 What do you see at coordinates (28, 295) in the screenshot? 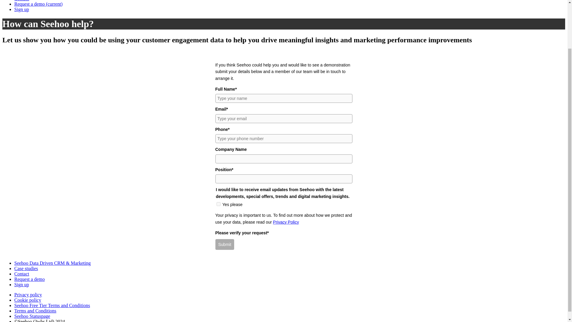
I see `Privacy policy` at bounding box center [28, 295].